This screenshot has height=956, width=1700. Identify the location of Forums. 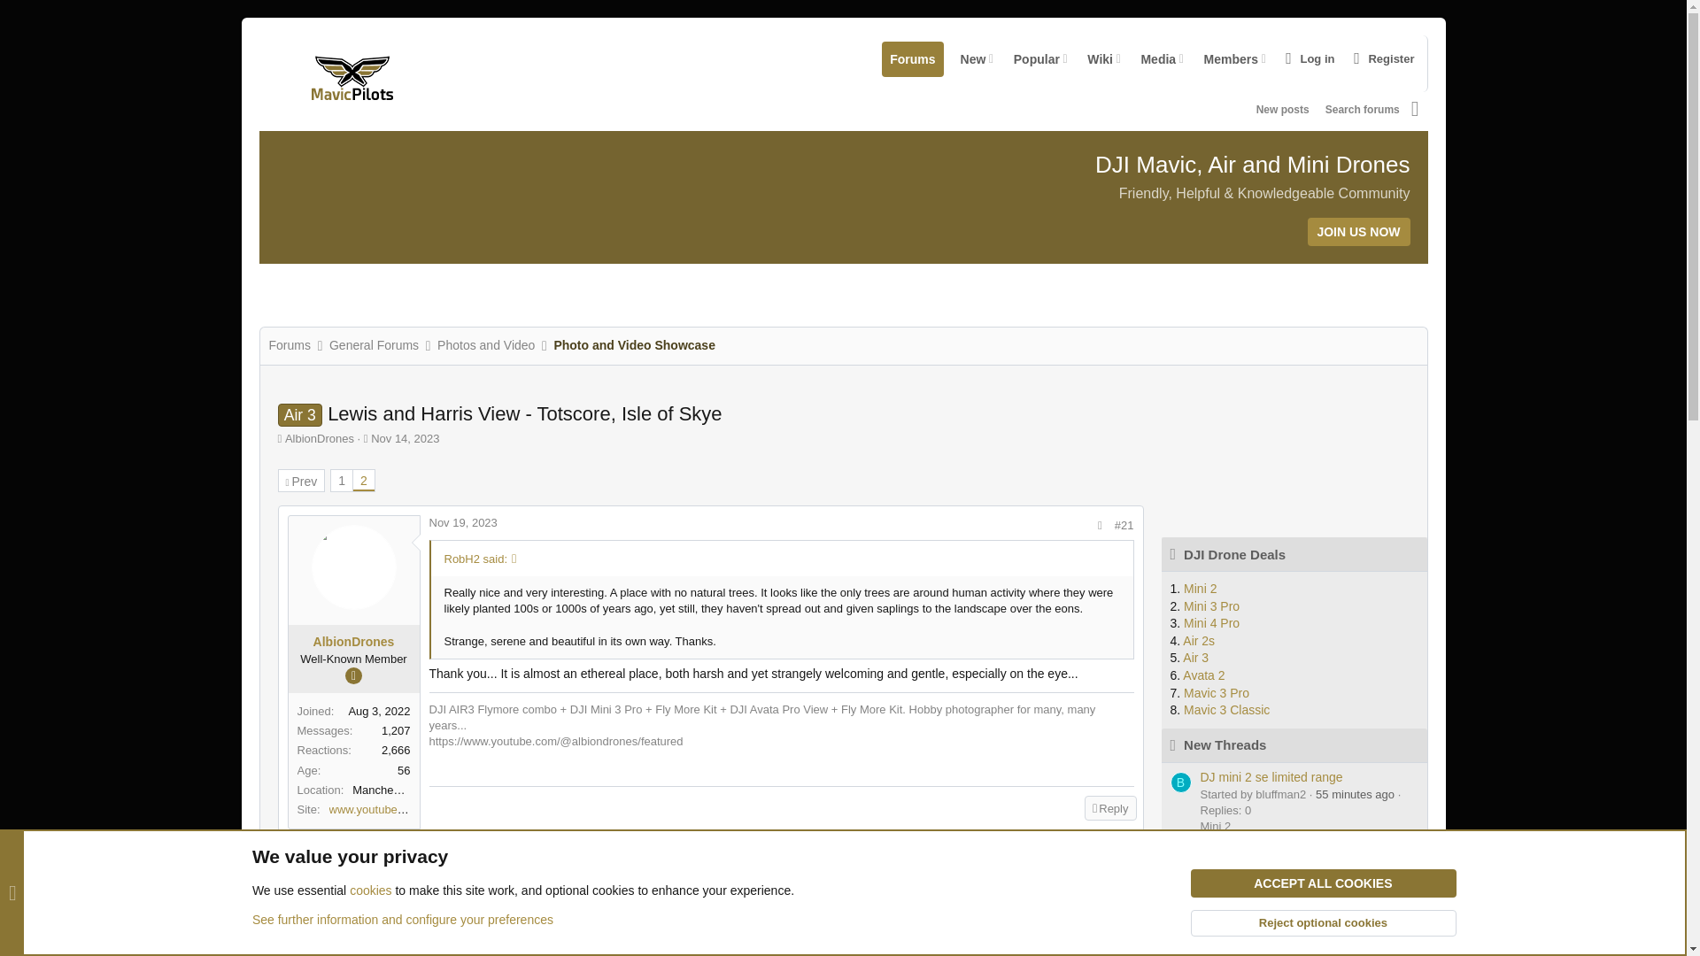
(1096, 58).